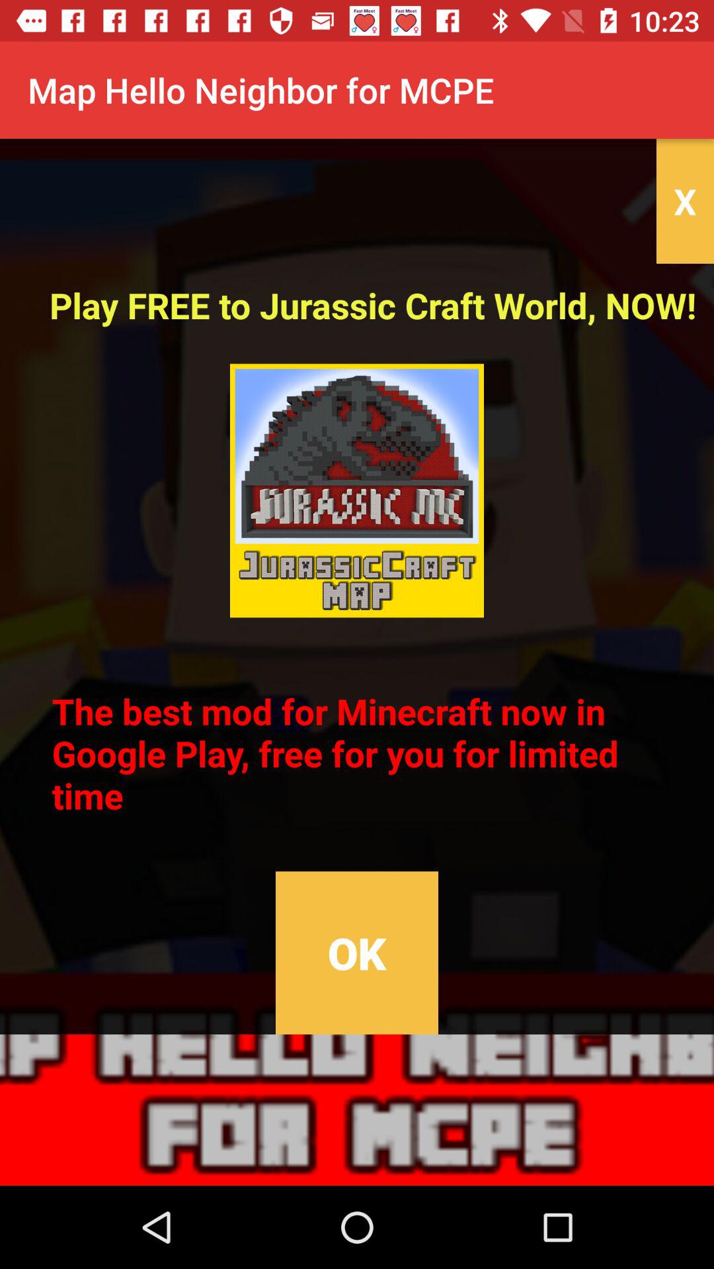 The height and width of the screenshot is (1269, 714). What do you see at coordinates (685, 201) in the screenshot?
I see `choose icon at the top right corner` at bounding box center [685, 201].